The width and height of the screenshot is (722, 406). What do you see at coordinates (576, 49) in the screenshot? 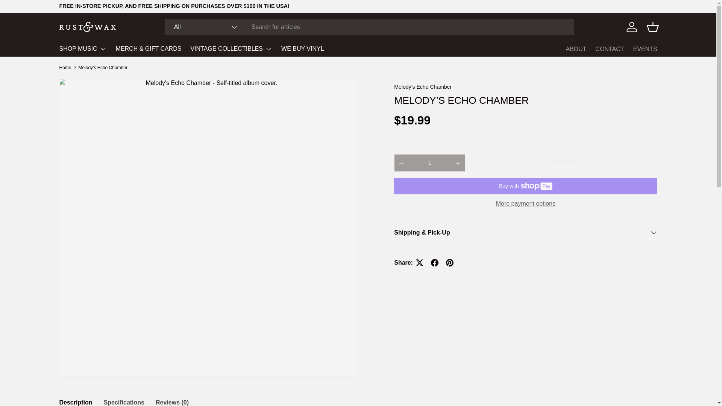
I see `ABOUT` at bounding box center [576, 49].